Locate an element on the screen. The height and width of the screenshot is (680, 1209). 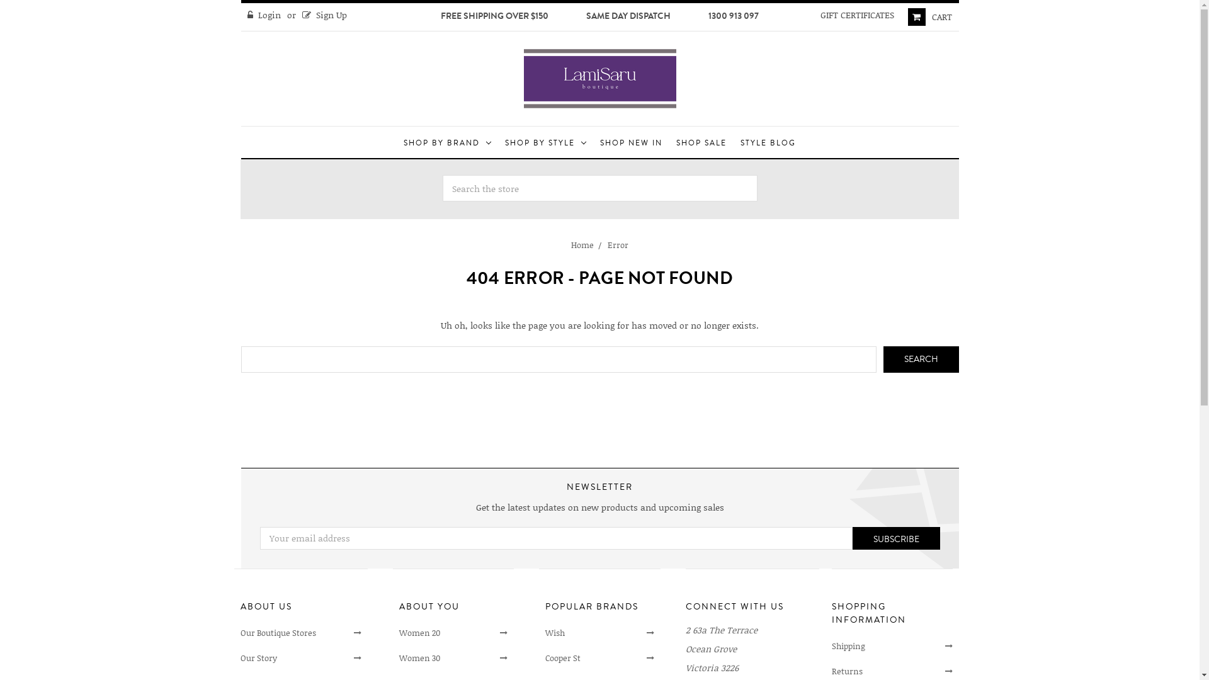
Sign Up is located at coordinates (325, 15).